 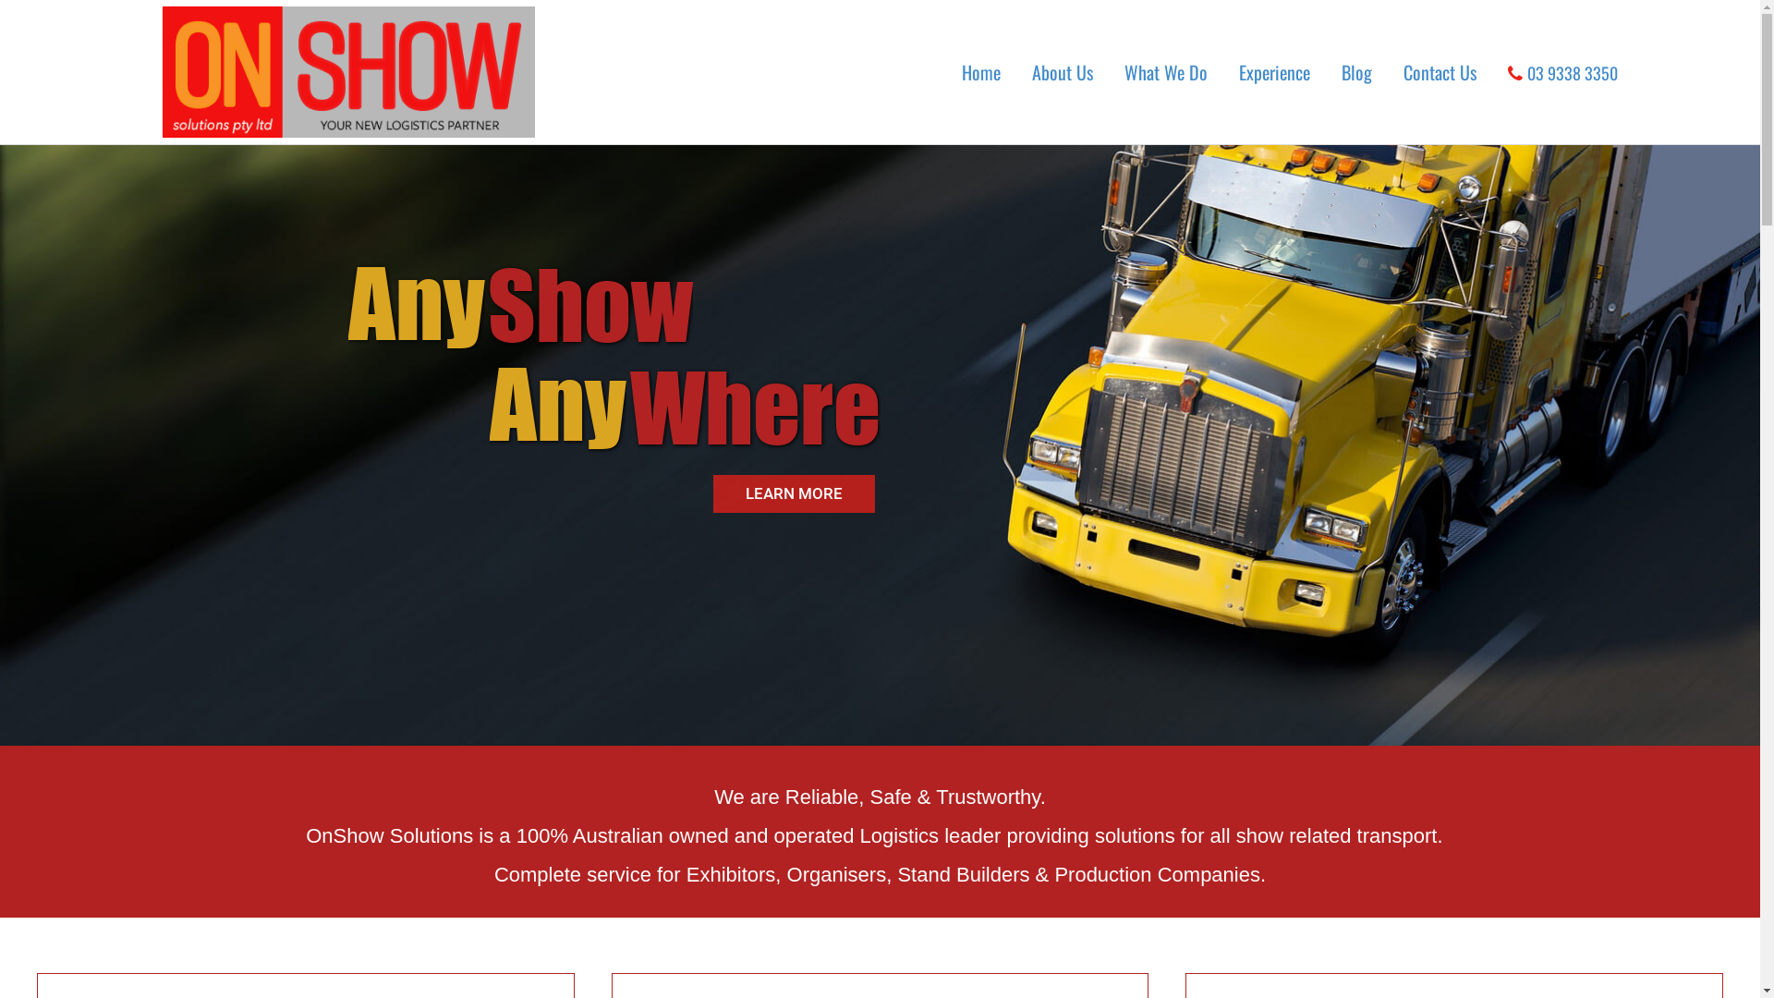 What do you see at coordinates (981, 72) in the screenshot?
I see `Home` at bounding box center [981, 72].